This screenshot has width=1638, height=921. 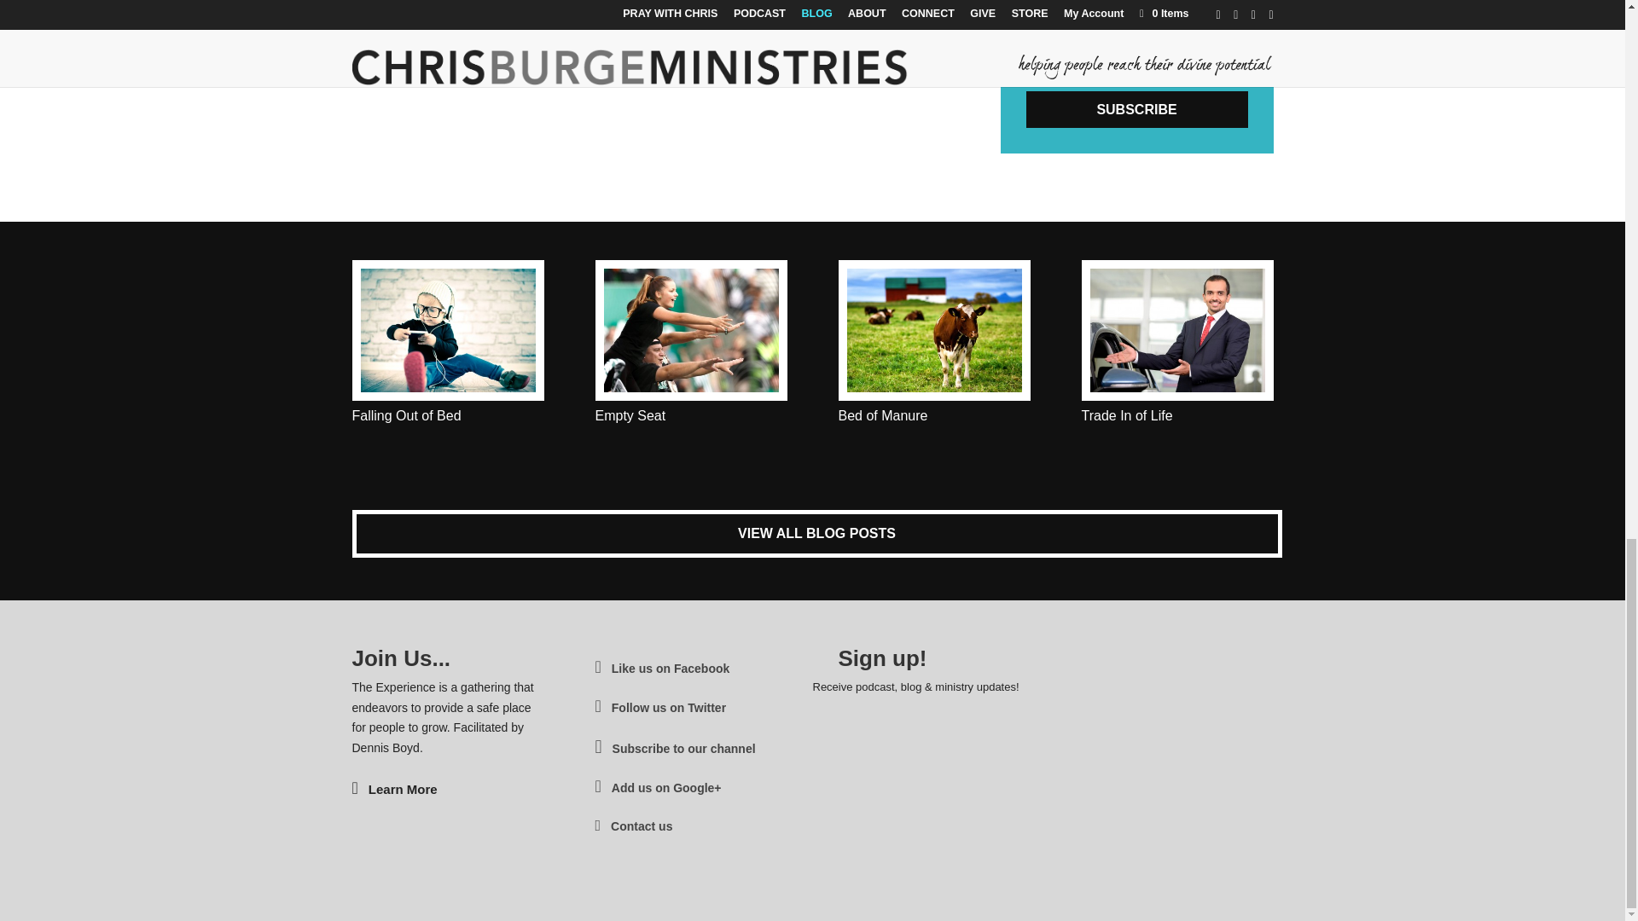 I want to click on Print this page, so click(x=897, y=51).